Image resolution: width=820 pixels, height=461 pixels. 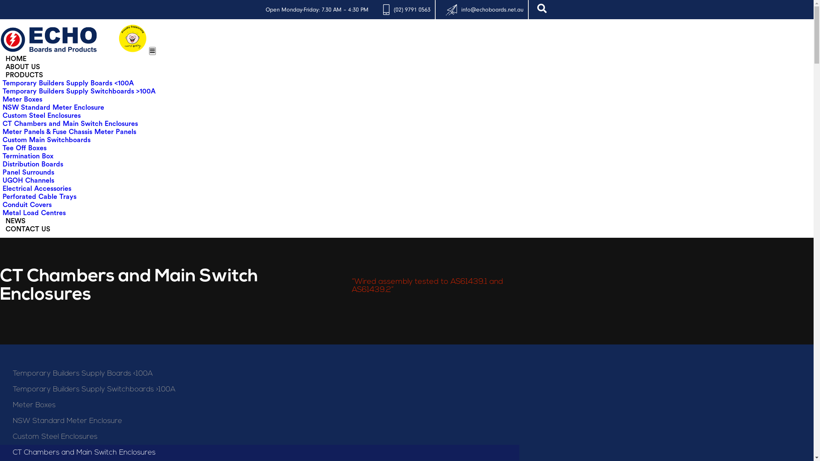 What do you see at coordinates (37, 189) in the screenshot?
I see `Electrical Accessories` at bounding box center [37, 189].